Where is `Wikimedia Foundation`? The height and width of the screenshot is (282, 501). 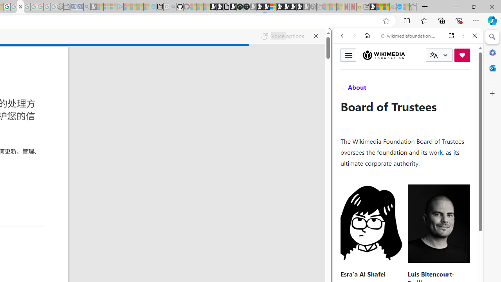
Wikimedia Foundation is located at coordinates (384, 55).